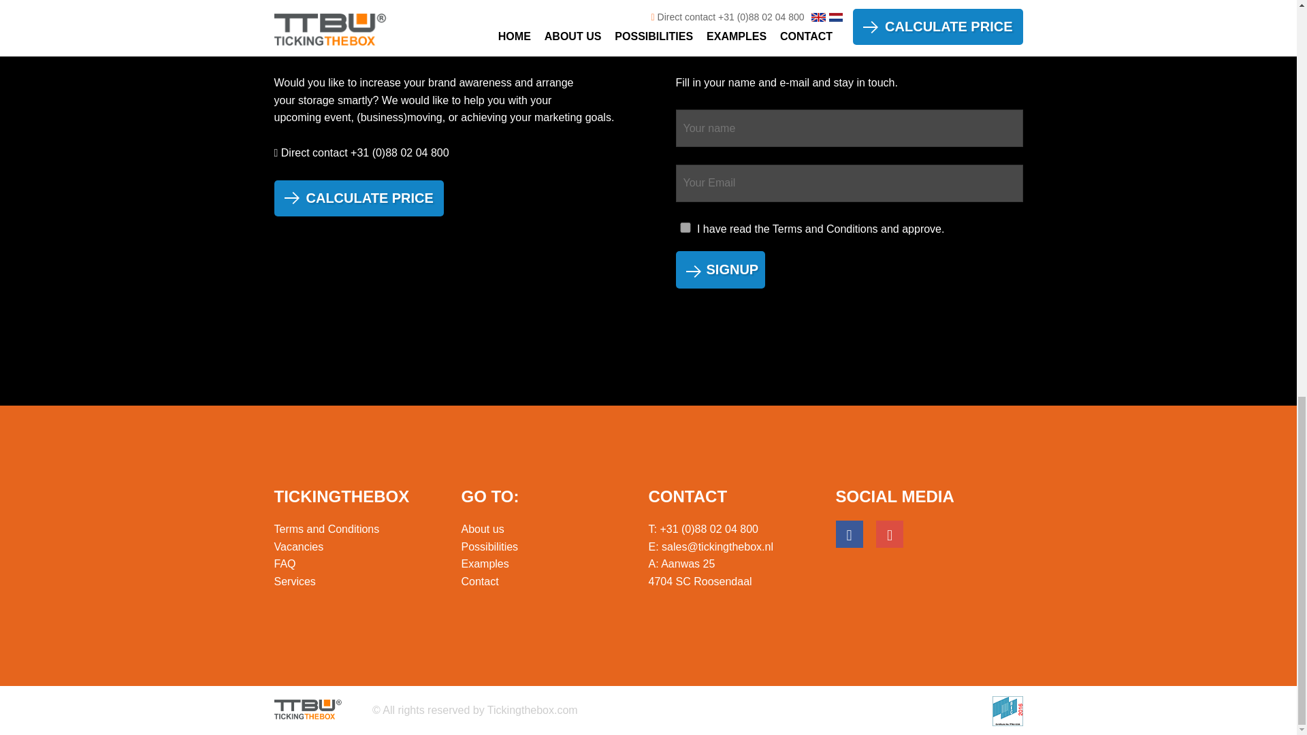 The width and height of the screenshot is (1307, 735). What do you see at coordinates (1007, 710) in the screenshot?
I see `ttbu-certificaat` at bounding box center [1007, 710].